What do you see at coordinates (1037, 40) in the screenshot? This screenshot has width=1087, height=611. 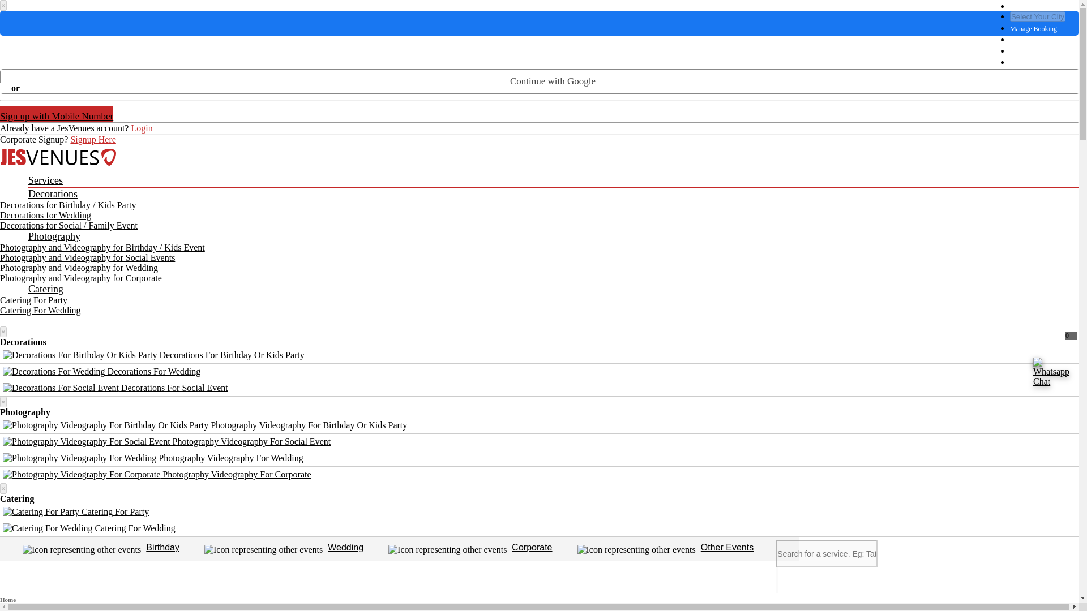 I see `Login JesVenues` at bounding box center [1037, 40].